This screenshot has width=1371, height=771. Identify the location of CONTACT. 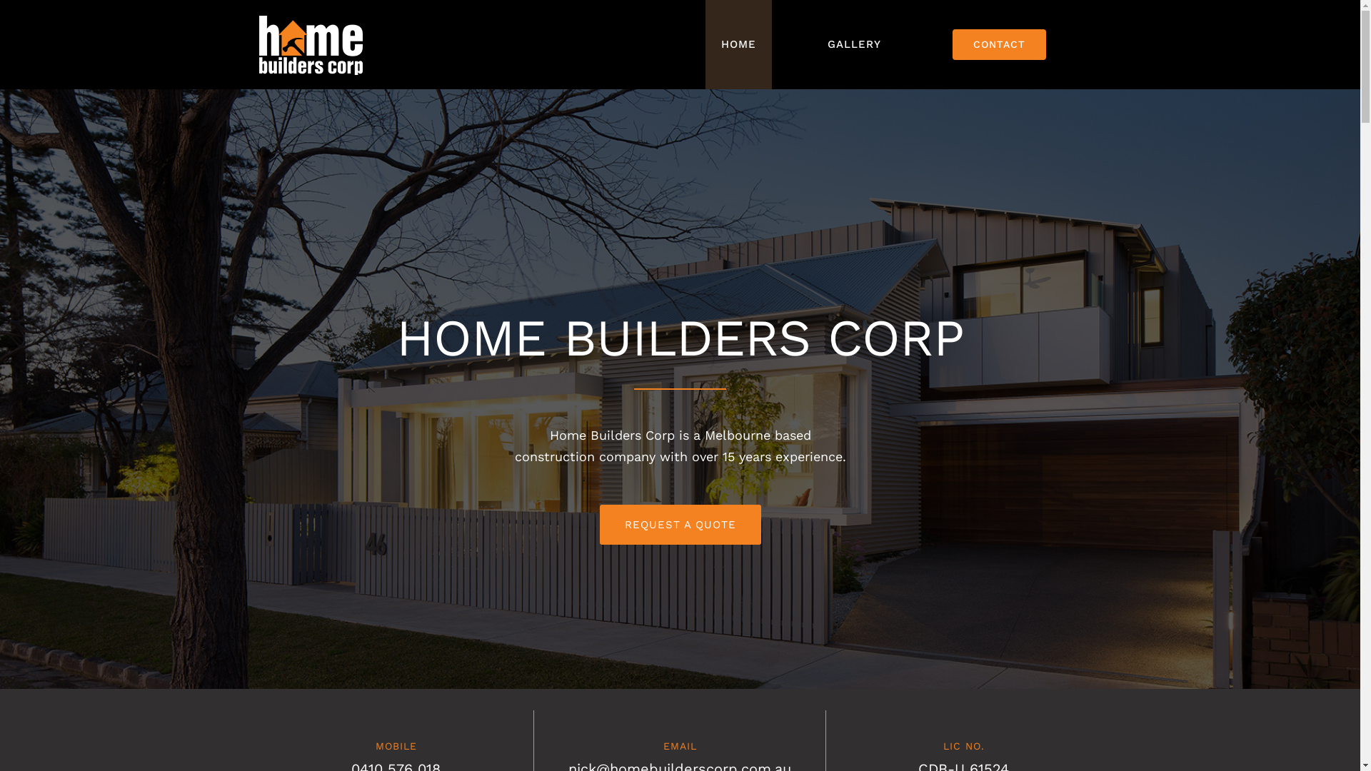
(1000, 44).